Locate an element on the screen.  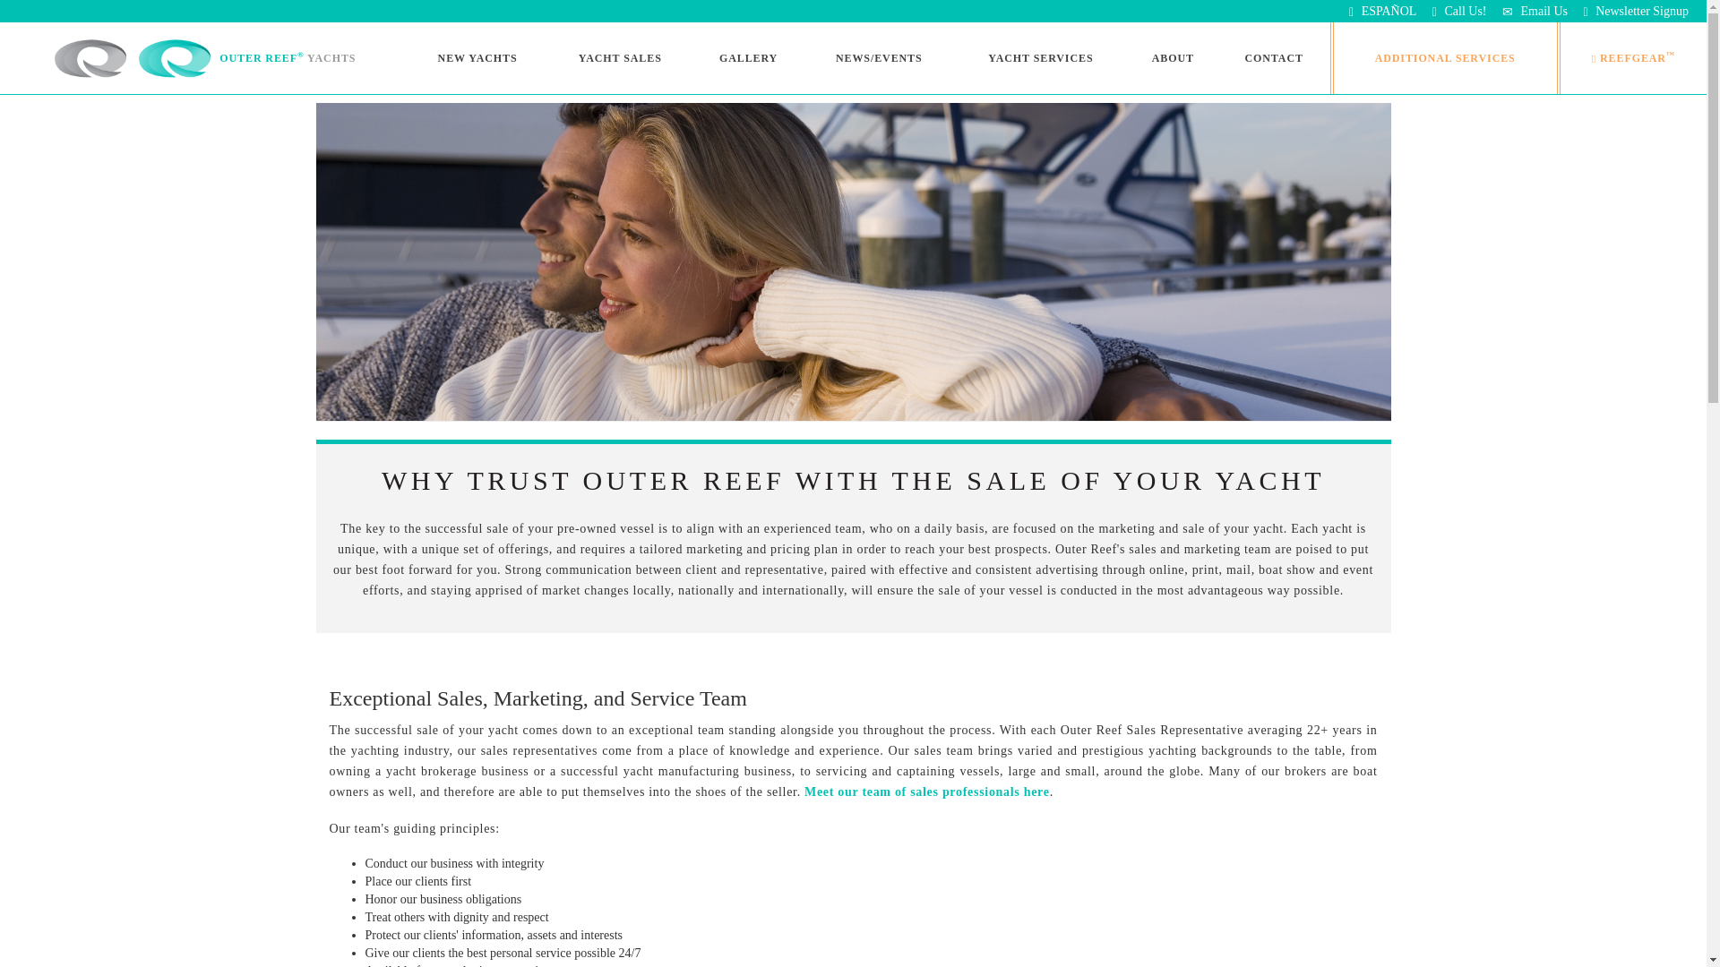
Newsletter Signup is located at coordinates (1636, 11).